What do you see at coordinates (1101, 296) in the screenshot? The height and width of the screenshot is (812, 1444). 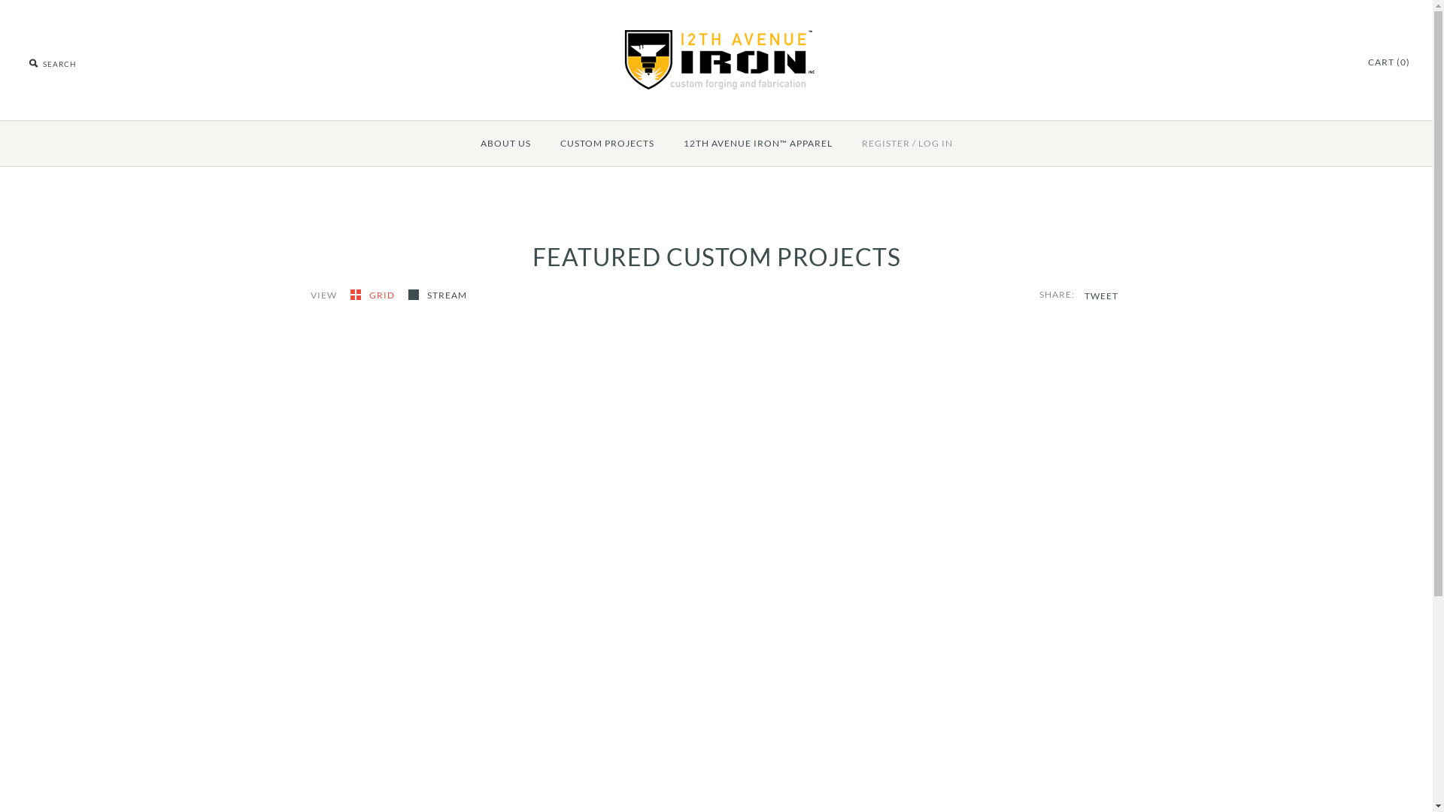 I see `TWEET` at bounding box center [1101, 296].